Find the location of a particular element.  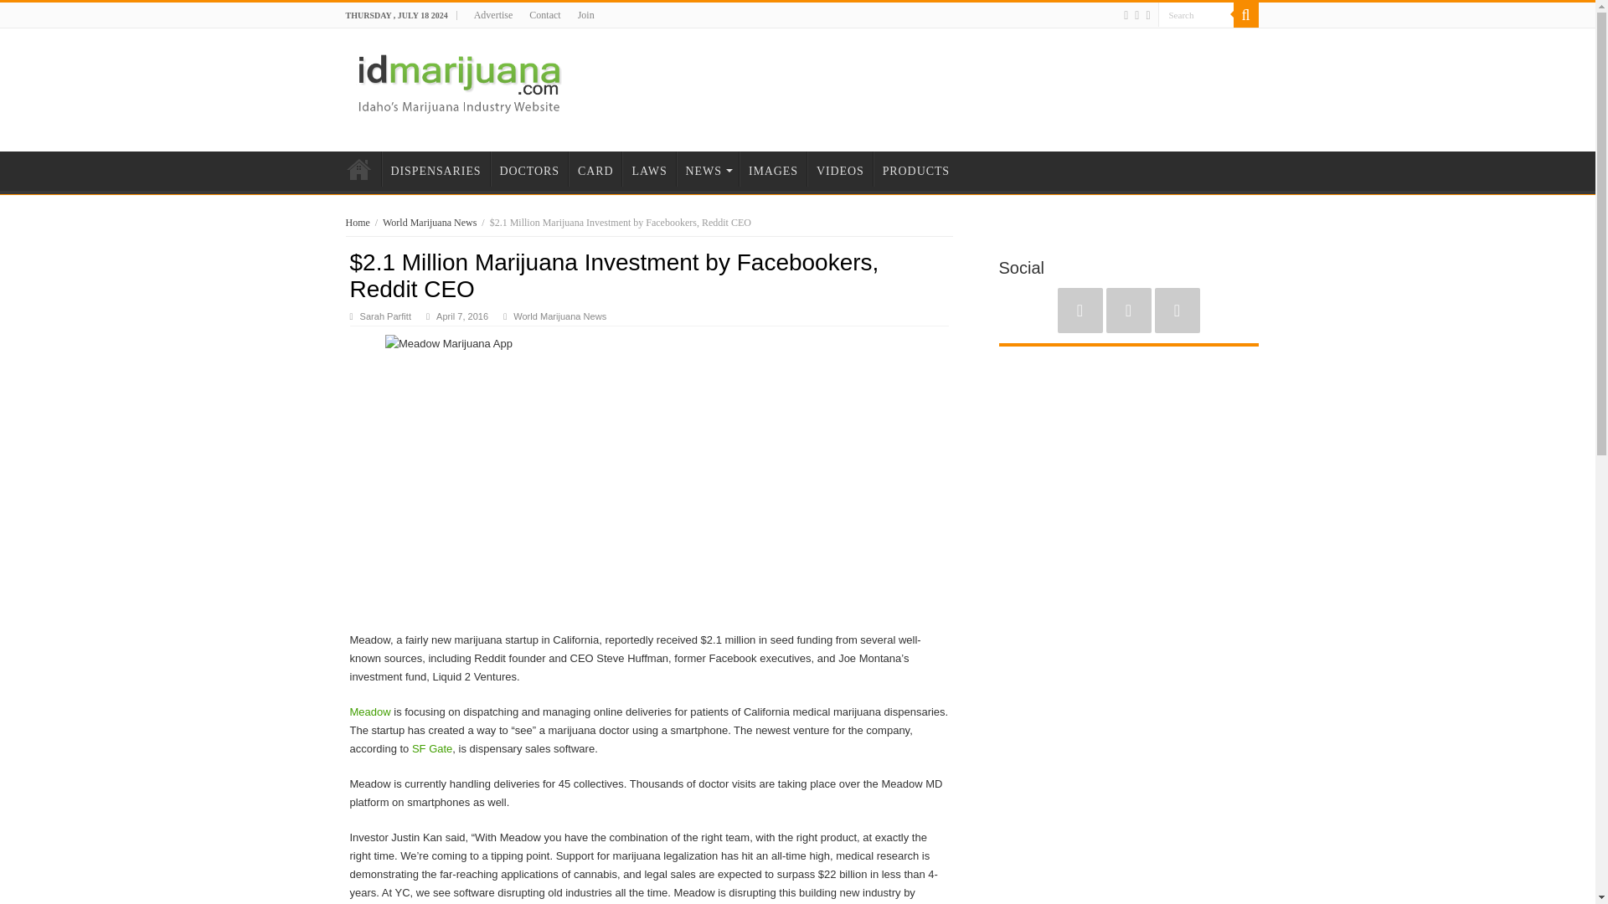

Facebook is located at coordinates (1128, 311).